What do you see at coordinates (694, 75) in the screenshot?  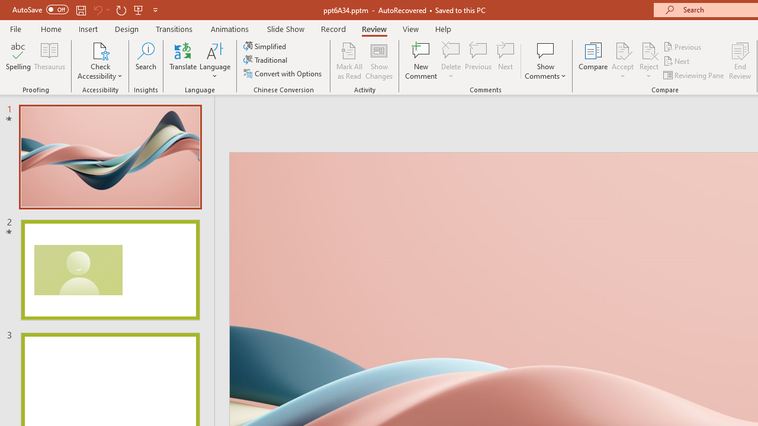 I see `Reviewing Pane` at bounding box center [694, 75].